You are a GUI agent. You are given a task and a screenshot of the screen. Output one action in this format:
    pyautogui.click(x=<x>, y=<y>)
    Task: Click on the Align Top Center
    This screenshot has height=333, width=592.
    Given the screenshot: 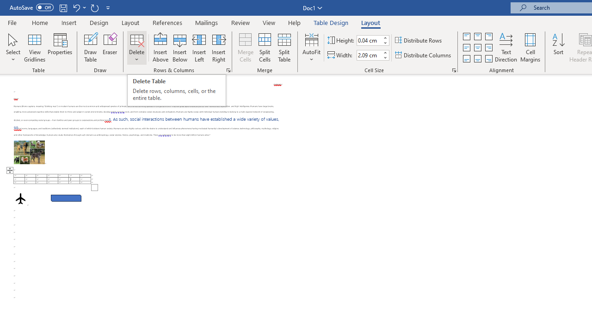 What is the action you would take?
    pyautogui.click(x=477, y=36)
    